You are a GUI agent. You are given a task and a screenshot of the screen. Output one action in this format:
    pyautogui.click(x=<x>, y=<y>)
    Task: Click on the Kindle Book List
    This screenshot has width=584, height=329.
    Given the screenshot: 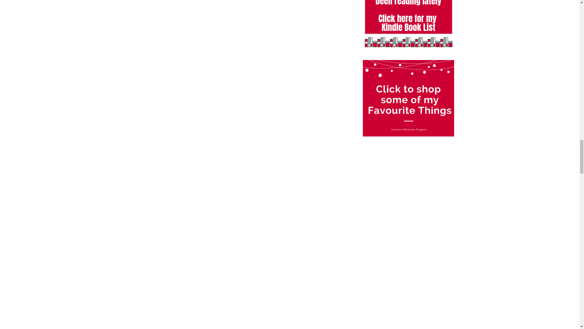 What is the action you would take?
    pyautogui.click(x=408, y=24)
    